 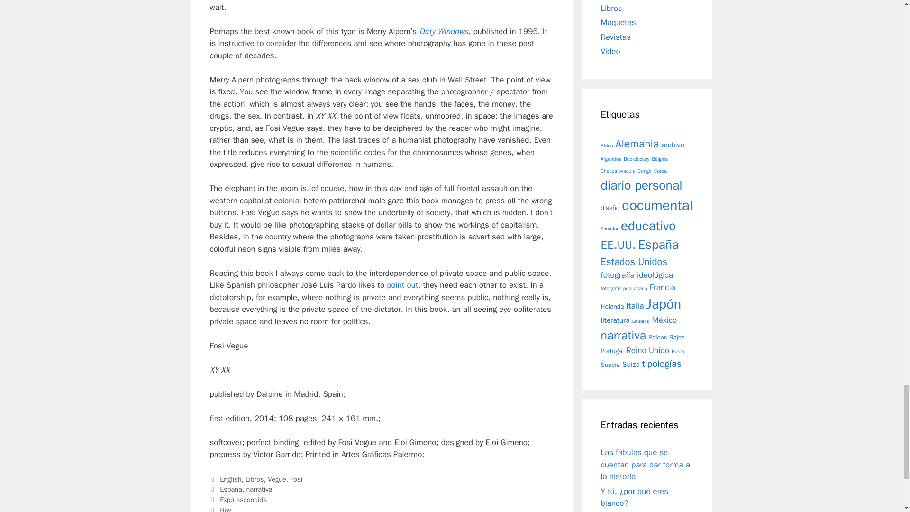 What do you see at coordinates (284, 479) in the screenshot?
I see `Vegue, Fosi` at bounding box center [284, 479].